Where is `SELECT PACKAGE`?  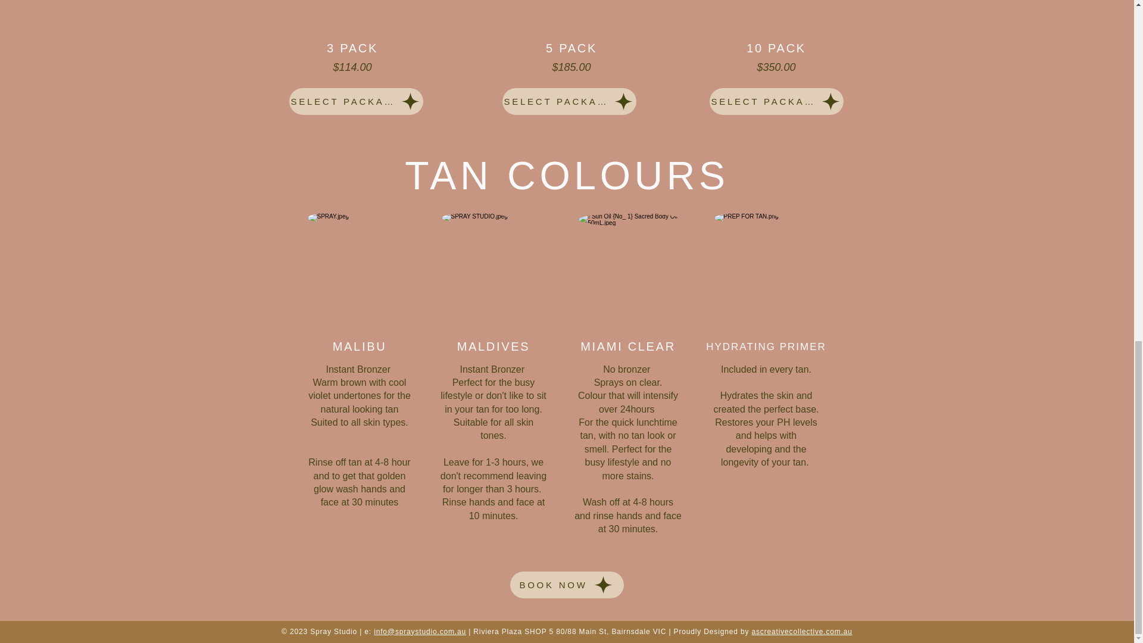 SELECT PACKAGE is located at coordinates (569, 101).